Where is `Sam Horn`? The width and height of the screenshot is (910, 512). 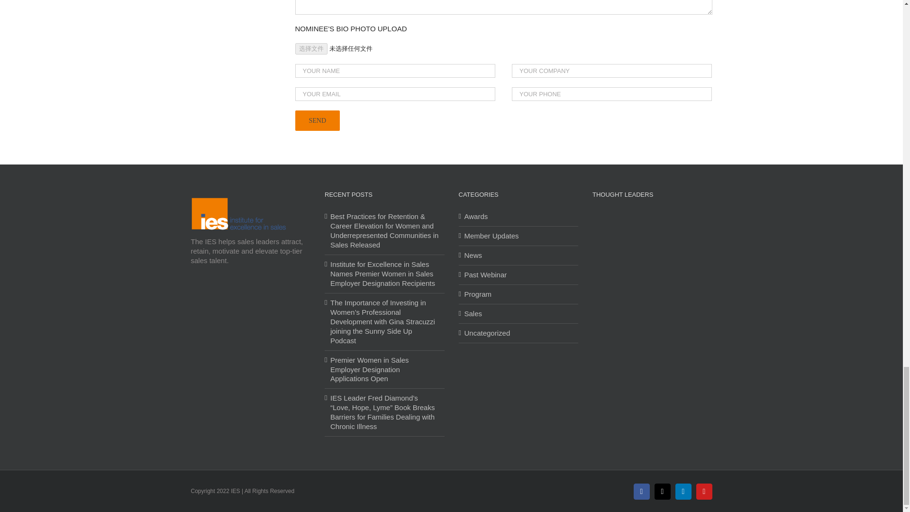 Sam Horn is located at coordinates (667, 316).